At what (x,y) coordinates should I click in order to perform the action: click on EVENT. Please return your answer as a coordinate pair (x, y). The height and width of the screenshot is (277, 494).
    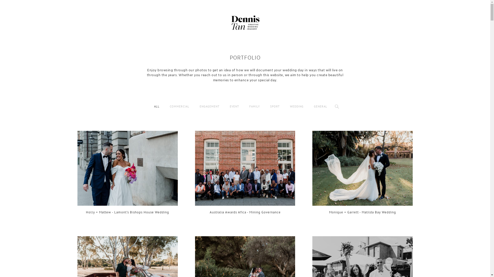
    Looking at the image, I should click on (234, 107).